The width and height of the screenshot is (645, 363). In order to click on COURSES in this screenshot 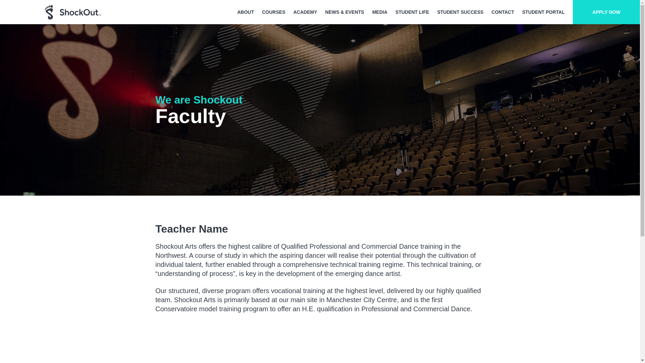, I will do `click(273, 12)`.